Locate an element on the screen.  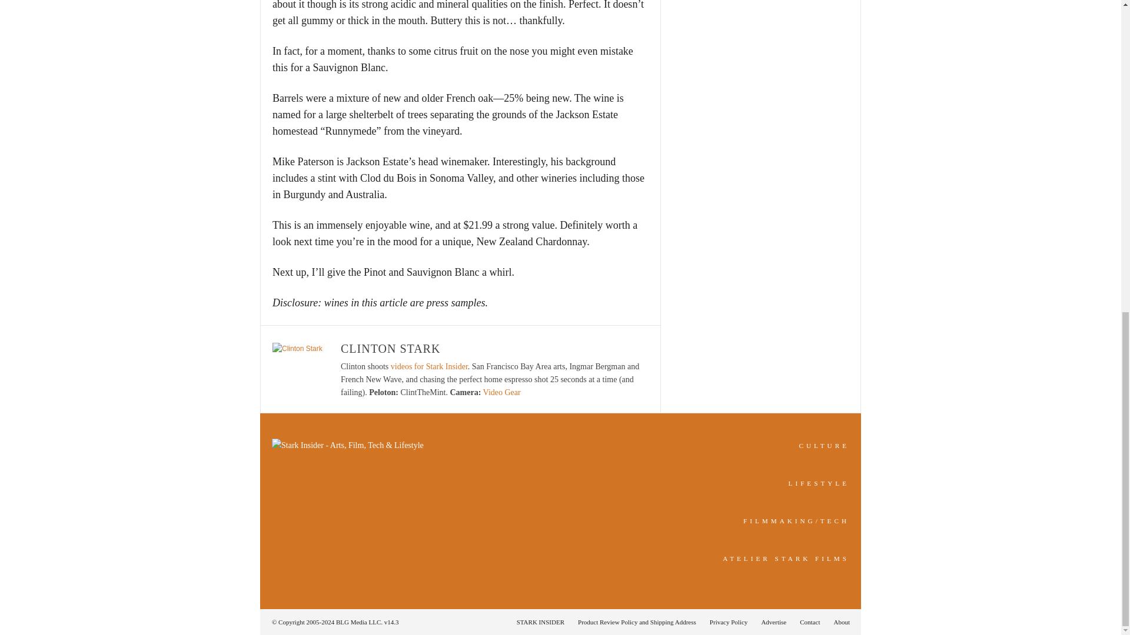
LIFESTYLE is located at coordinates (819, 483).